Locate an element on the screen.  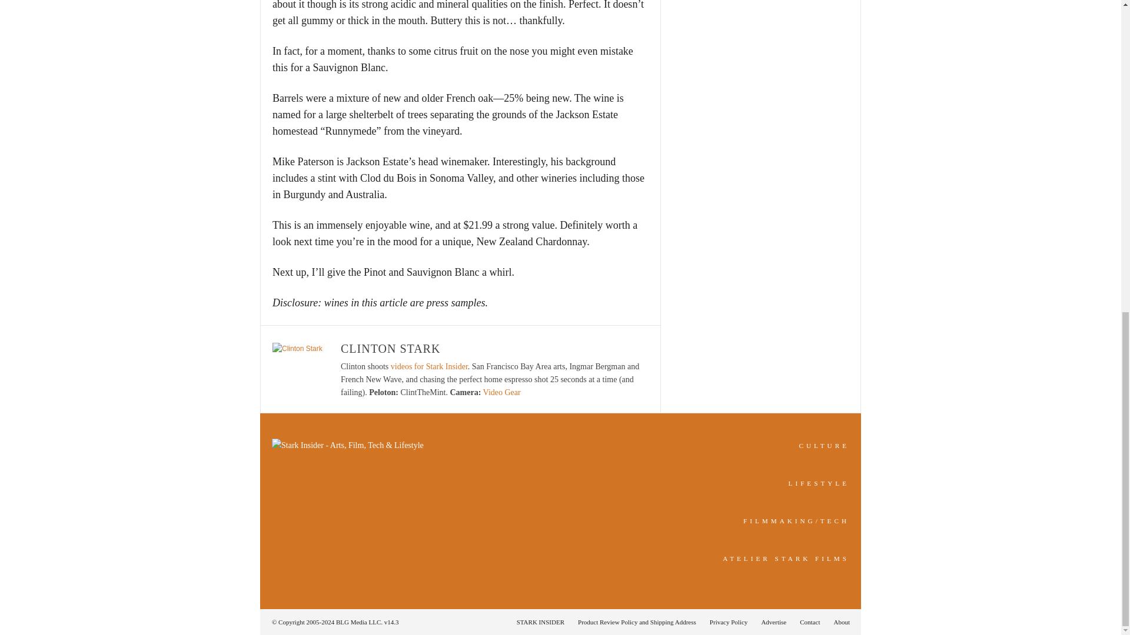
LIFESTYLE is located at coordinates (819, 483).